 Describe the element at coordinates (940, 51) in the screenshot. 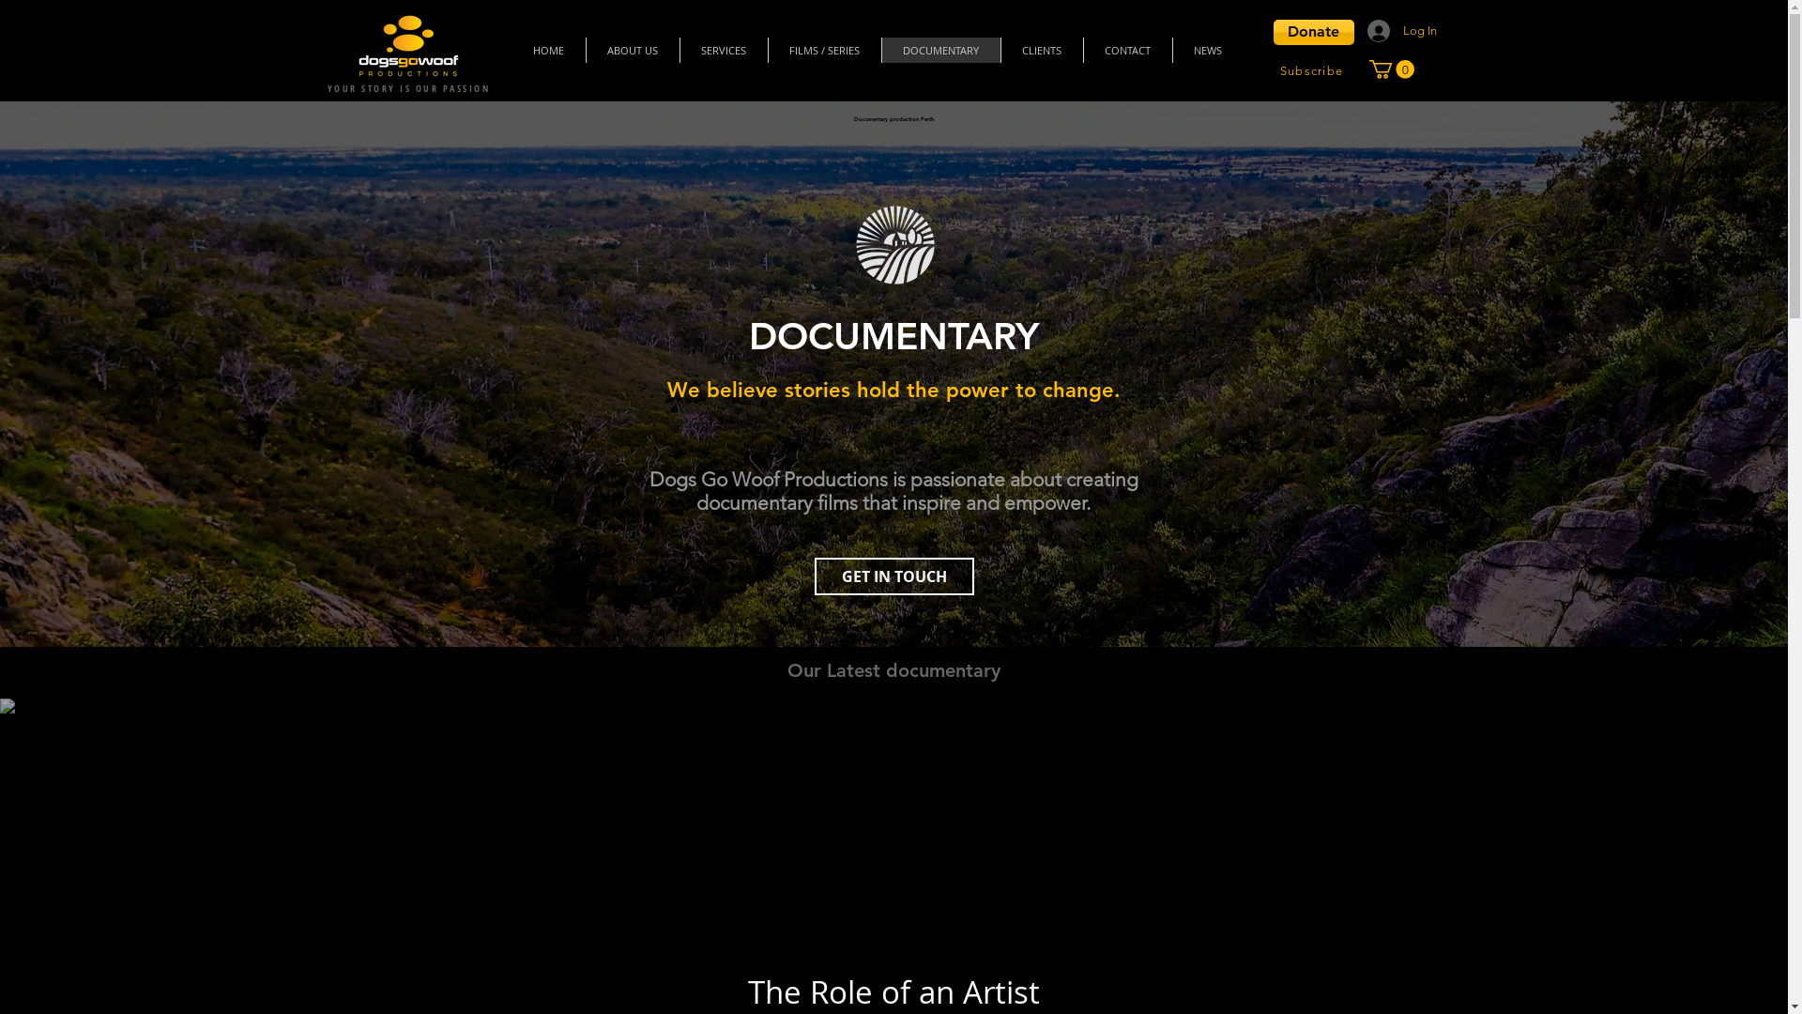

I see `DOCUMENTARY` at that location.